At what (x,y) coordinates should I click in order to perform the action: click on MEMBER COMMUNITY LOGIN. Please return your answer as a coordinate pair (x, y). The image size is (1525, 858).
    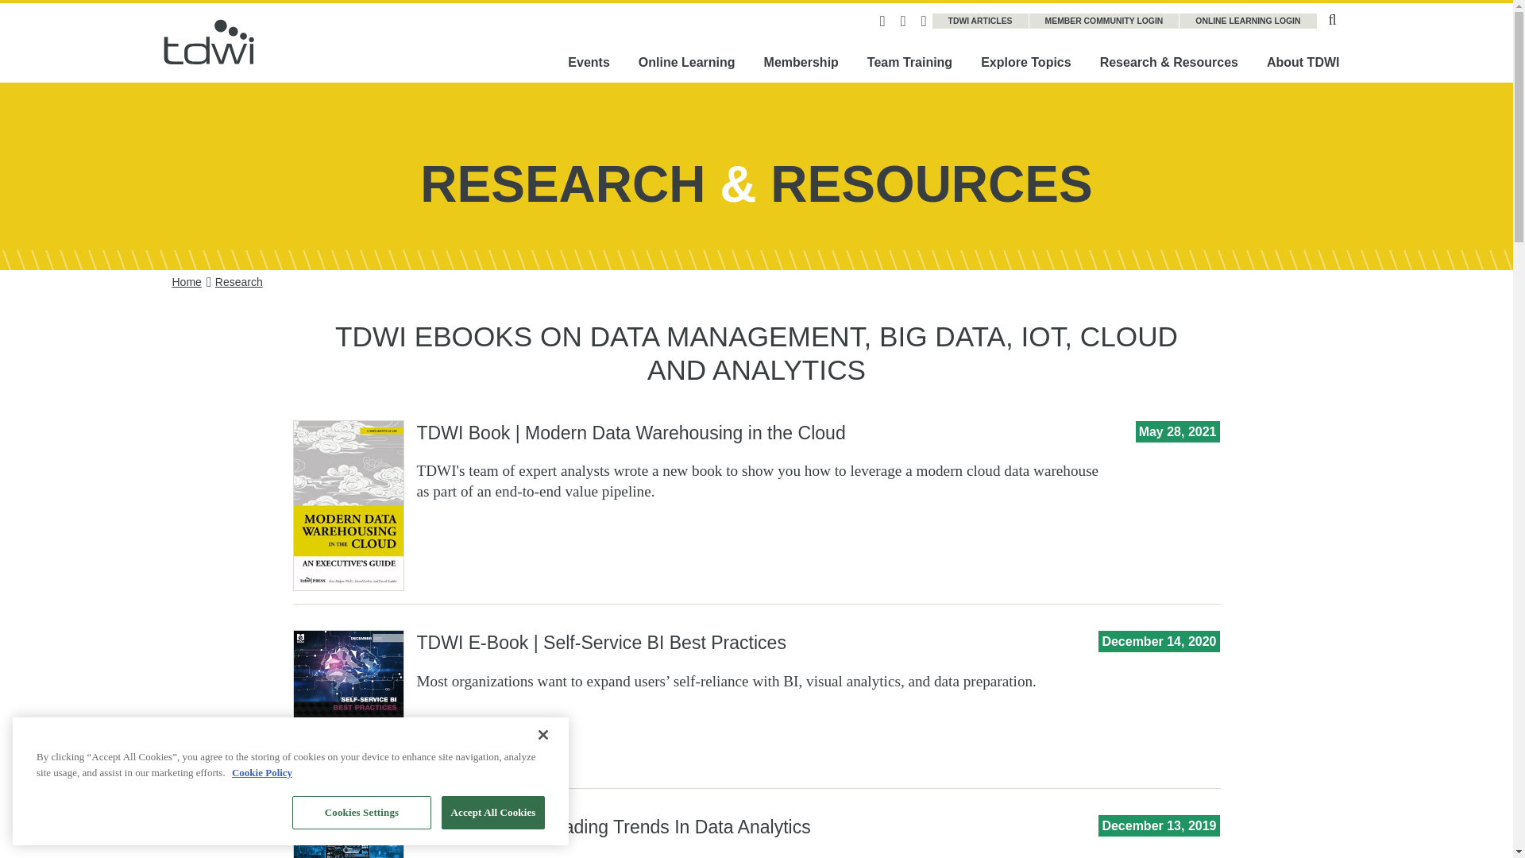
    Looking at the image, I should click on (1105, 21).